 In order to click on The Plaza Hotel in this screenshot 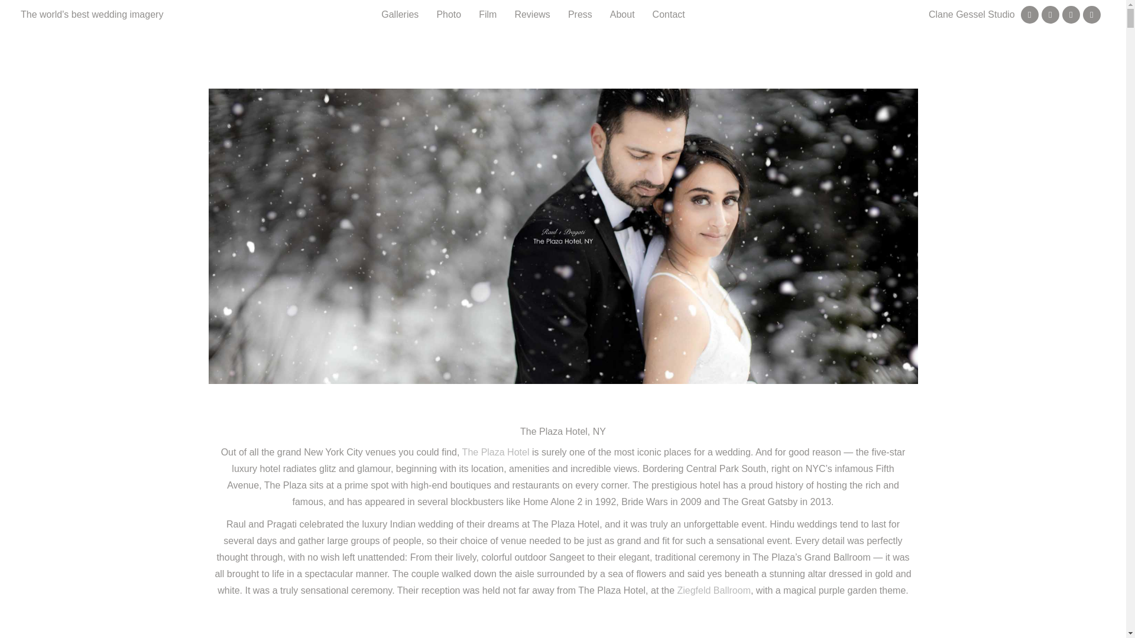, I will do `click(495, 453)`.